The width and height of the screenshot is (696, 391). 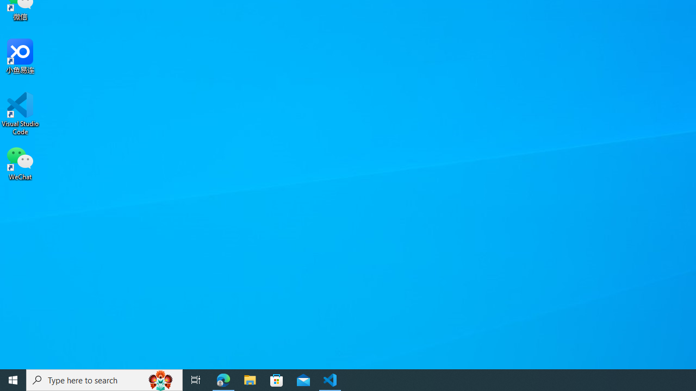 I want to click on Task View, so click(x=196, y=380).